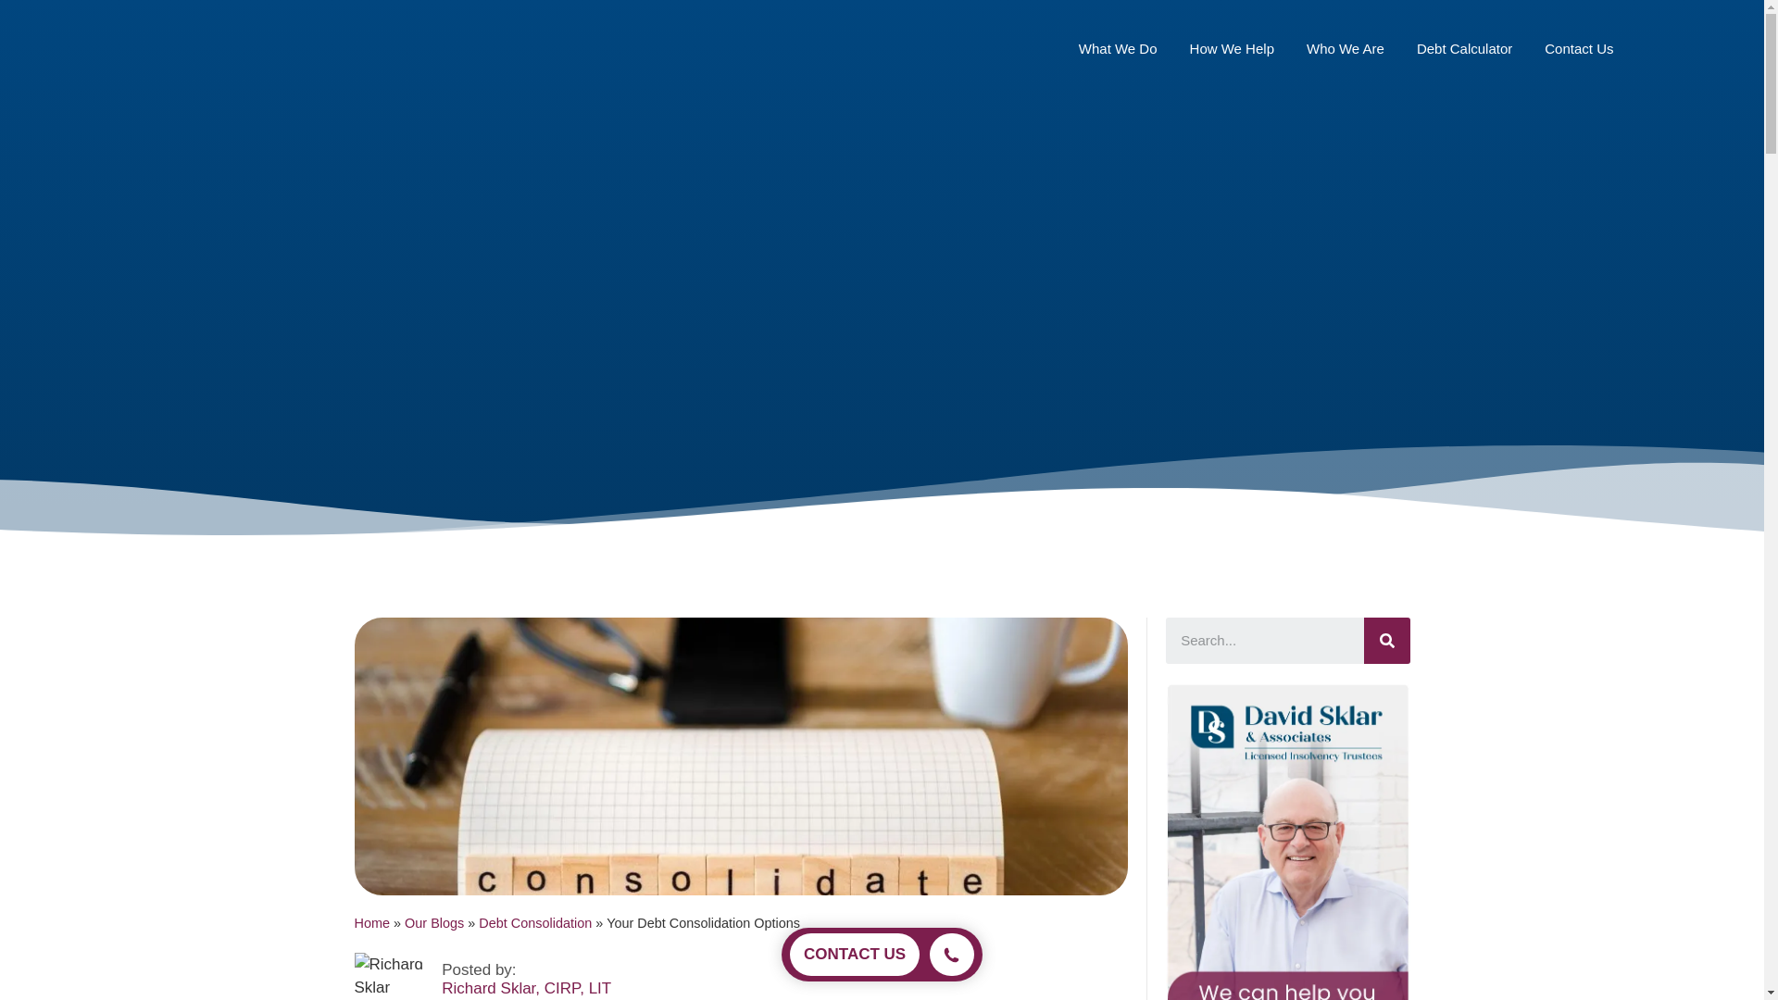  I want to click on Debt Calculator, so click(1465, 48).